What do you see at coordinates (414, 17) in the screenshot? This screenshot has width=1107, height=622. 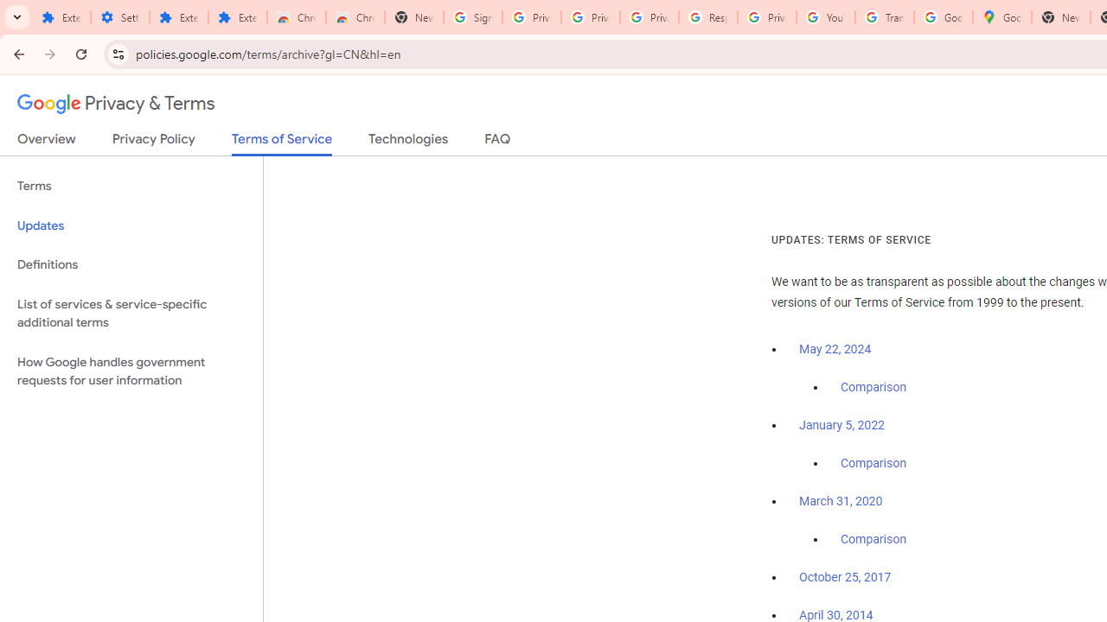 I see `New Tab` at bounding box center [414, 17].